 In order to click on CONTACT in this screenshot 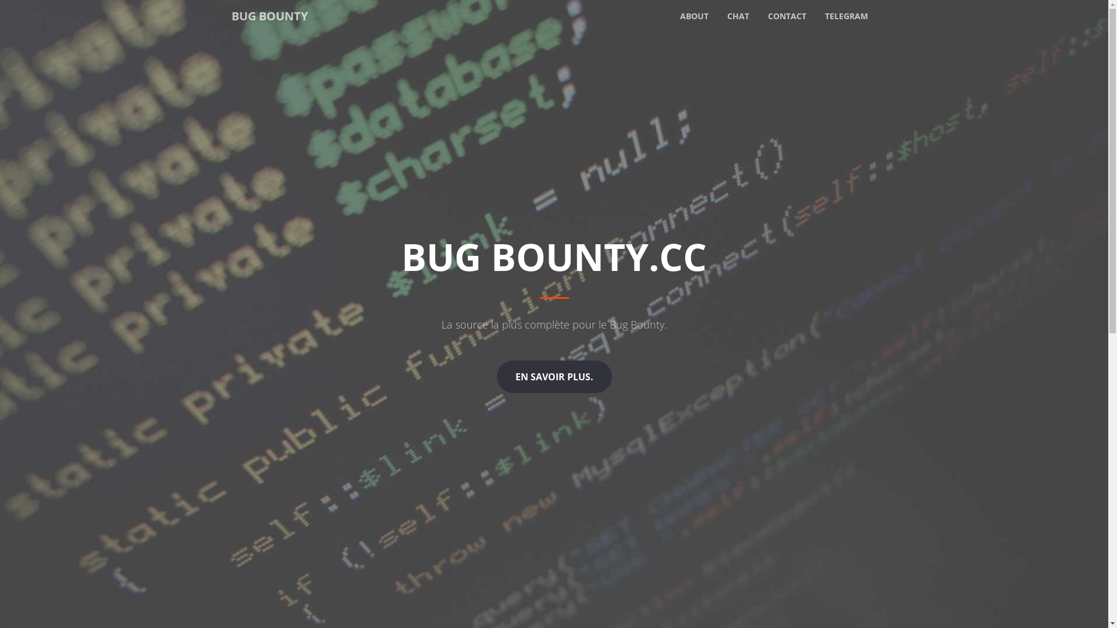, I will do `click(787, 16)`.